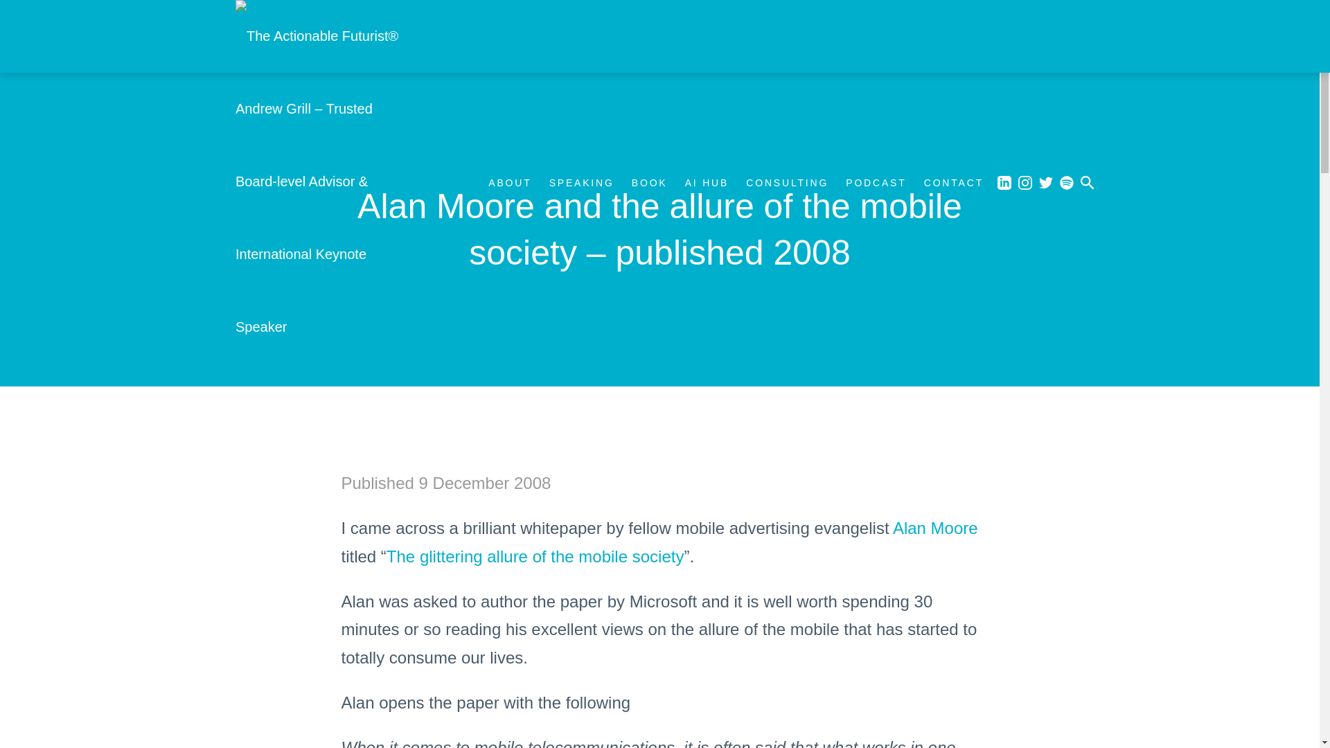 The image size is (1330, 748). Describe the element at coordinates (954, 183) in the screenshot. I see `CONTACT` at that location.